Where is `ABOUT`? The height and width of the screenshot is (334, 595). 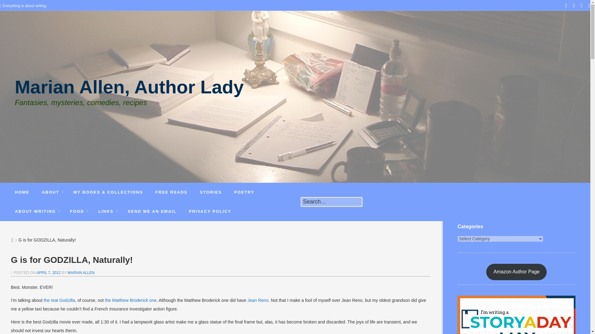 ABOUT is located at coordinates (51, 192).